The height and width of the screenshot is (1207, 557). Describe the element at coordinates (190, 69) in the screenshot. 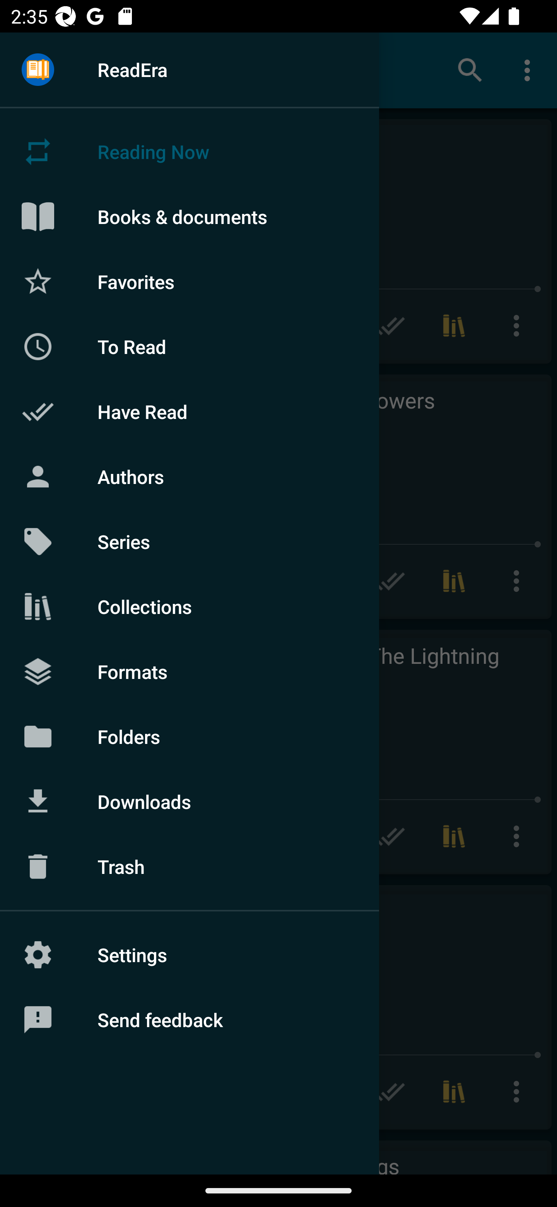

I see `ReadEra` at that location.